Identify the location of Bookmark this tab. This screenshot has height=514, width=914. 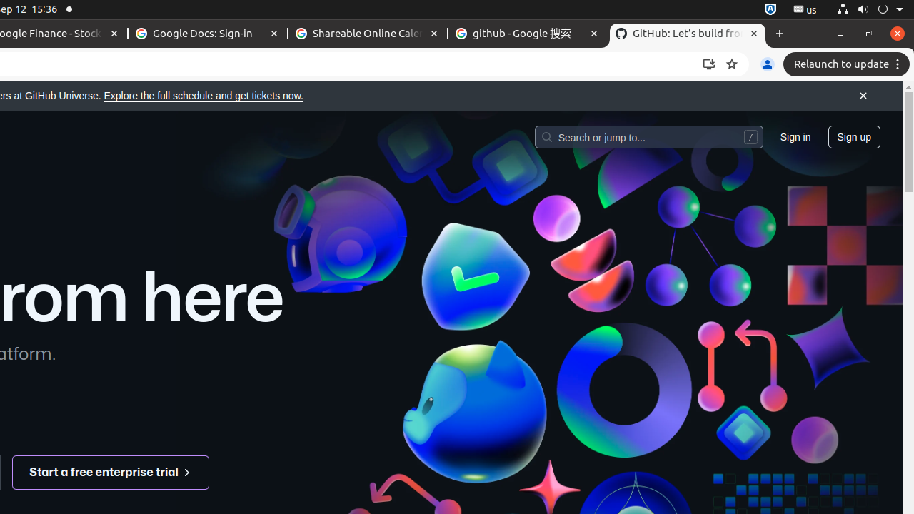
(732, 64).